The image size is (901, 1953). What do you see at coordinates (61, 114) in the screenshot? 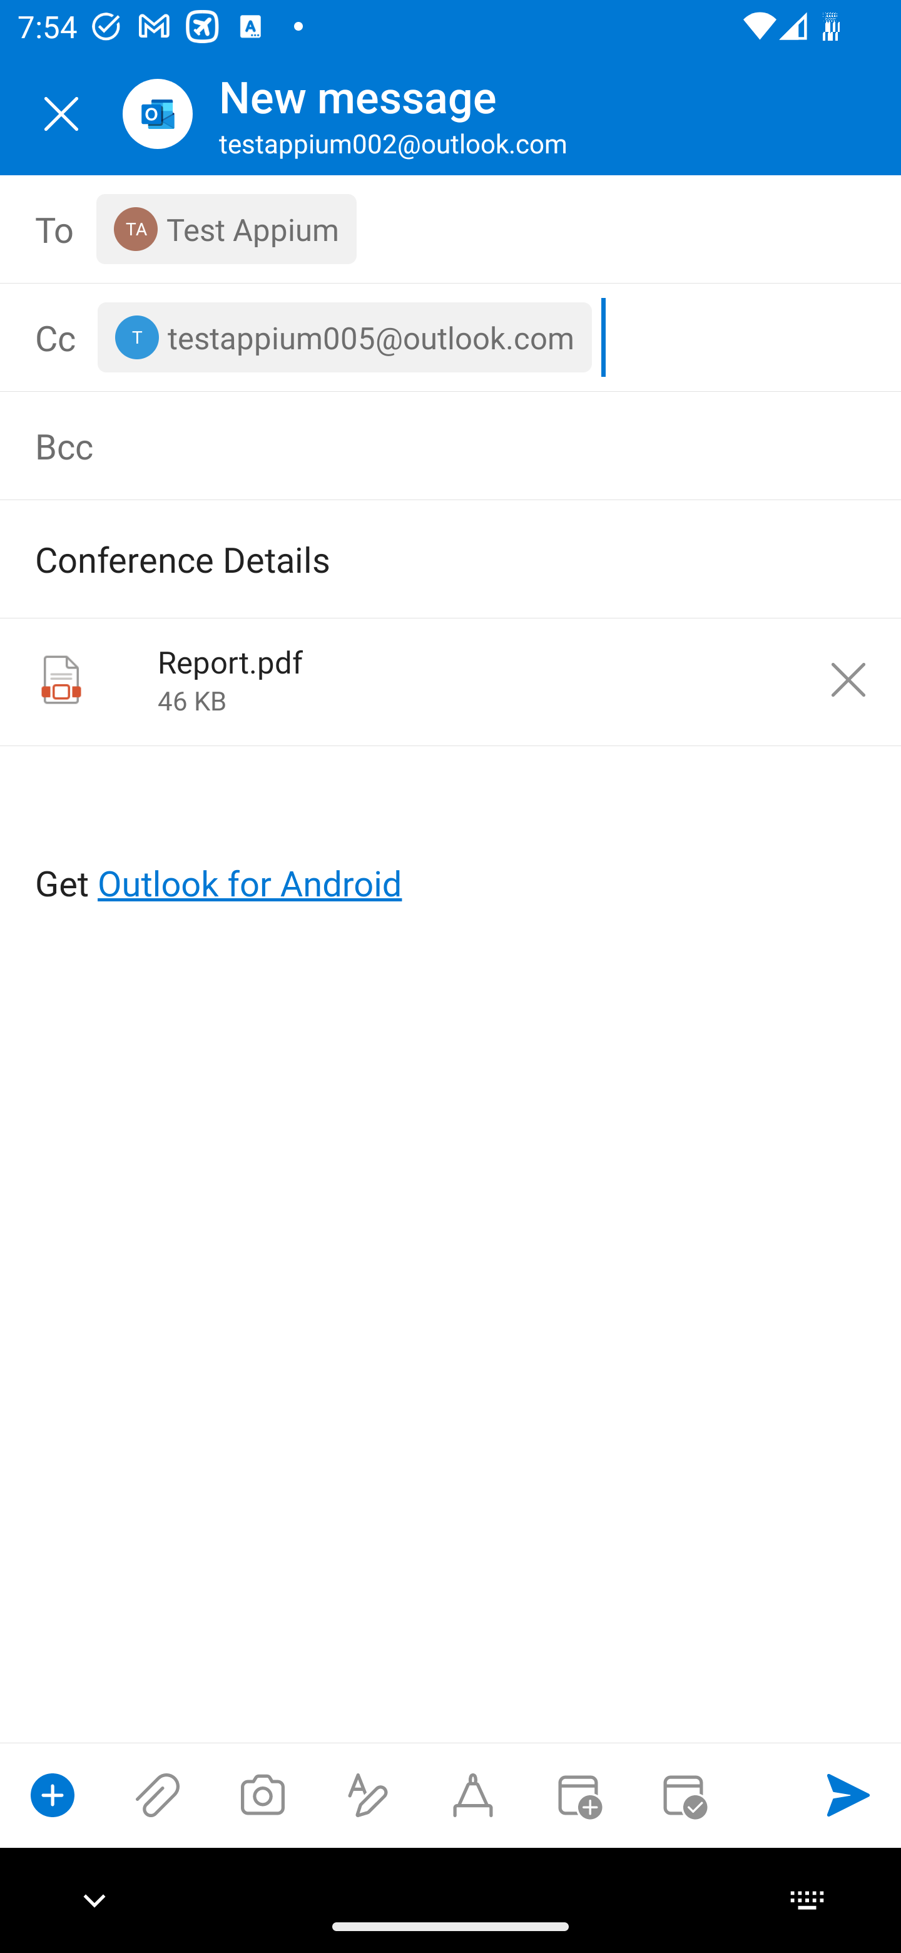
I see `Close` at bounding box center [61, 114].